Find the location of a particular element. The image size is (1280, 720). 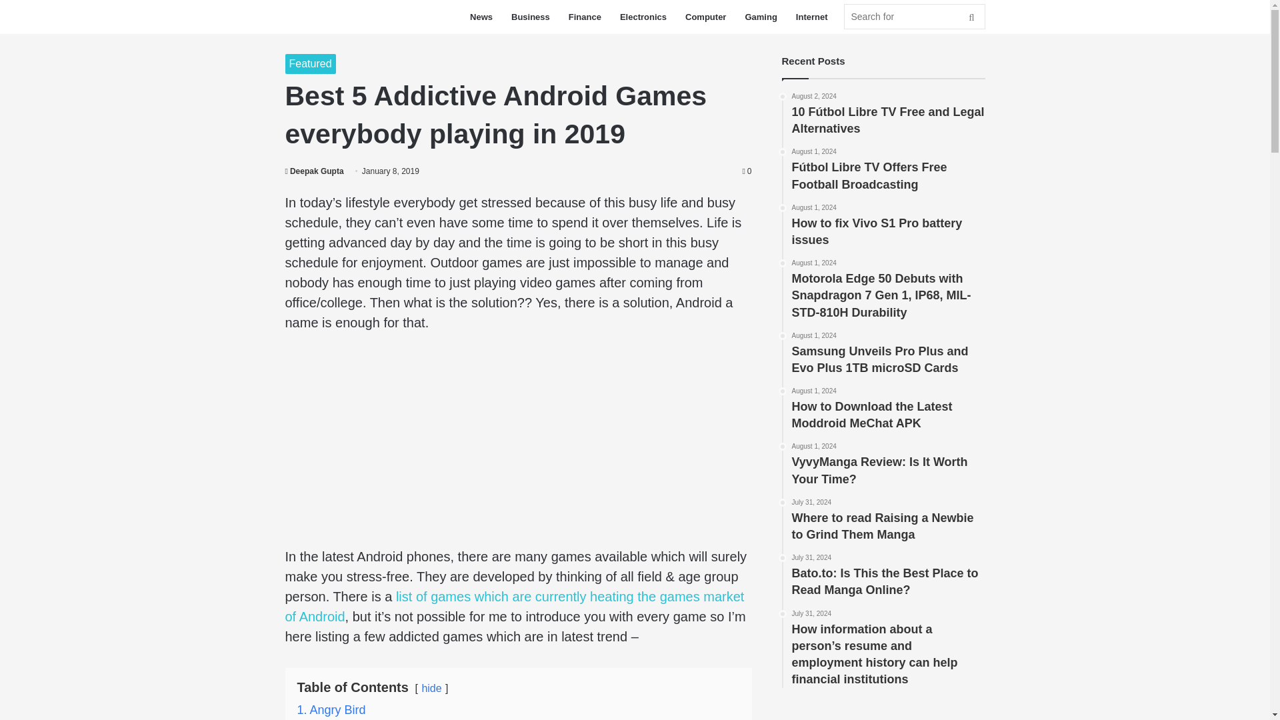

Finance is located at coordinates (812, 17).